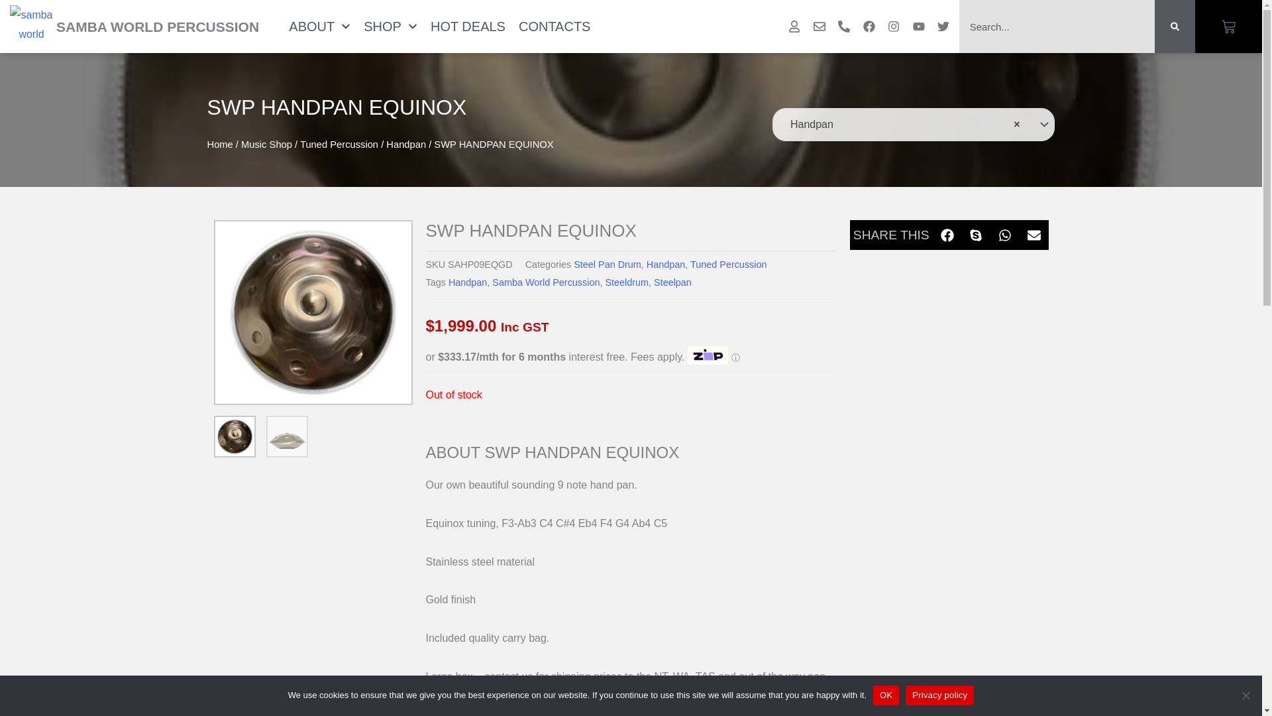 This screenshot has height=716, width=1272. Describe the element at coordinates (390, 27) in the screenshot. I see `SHOP` at that location.